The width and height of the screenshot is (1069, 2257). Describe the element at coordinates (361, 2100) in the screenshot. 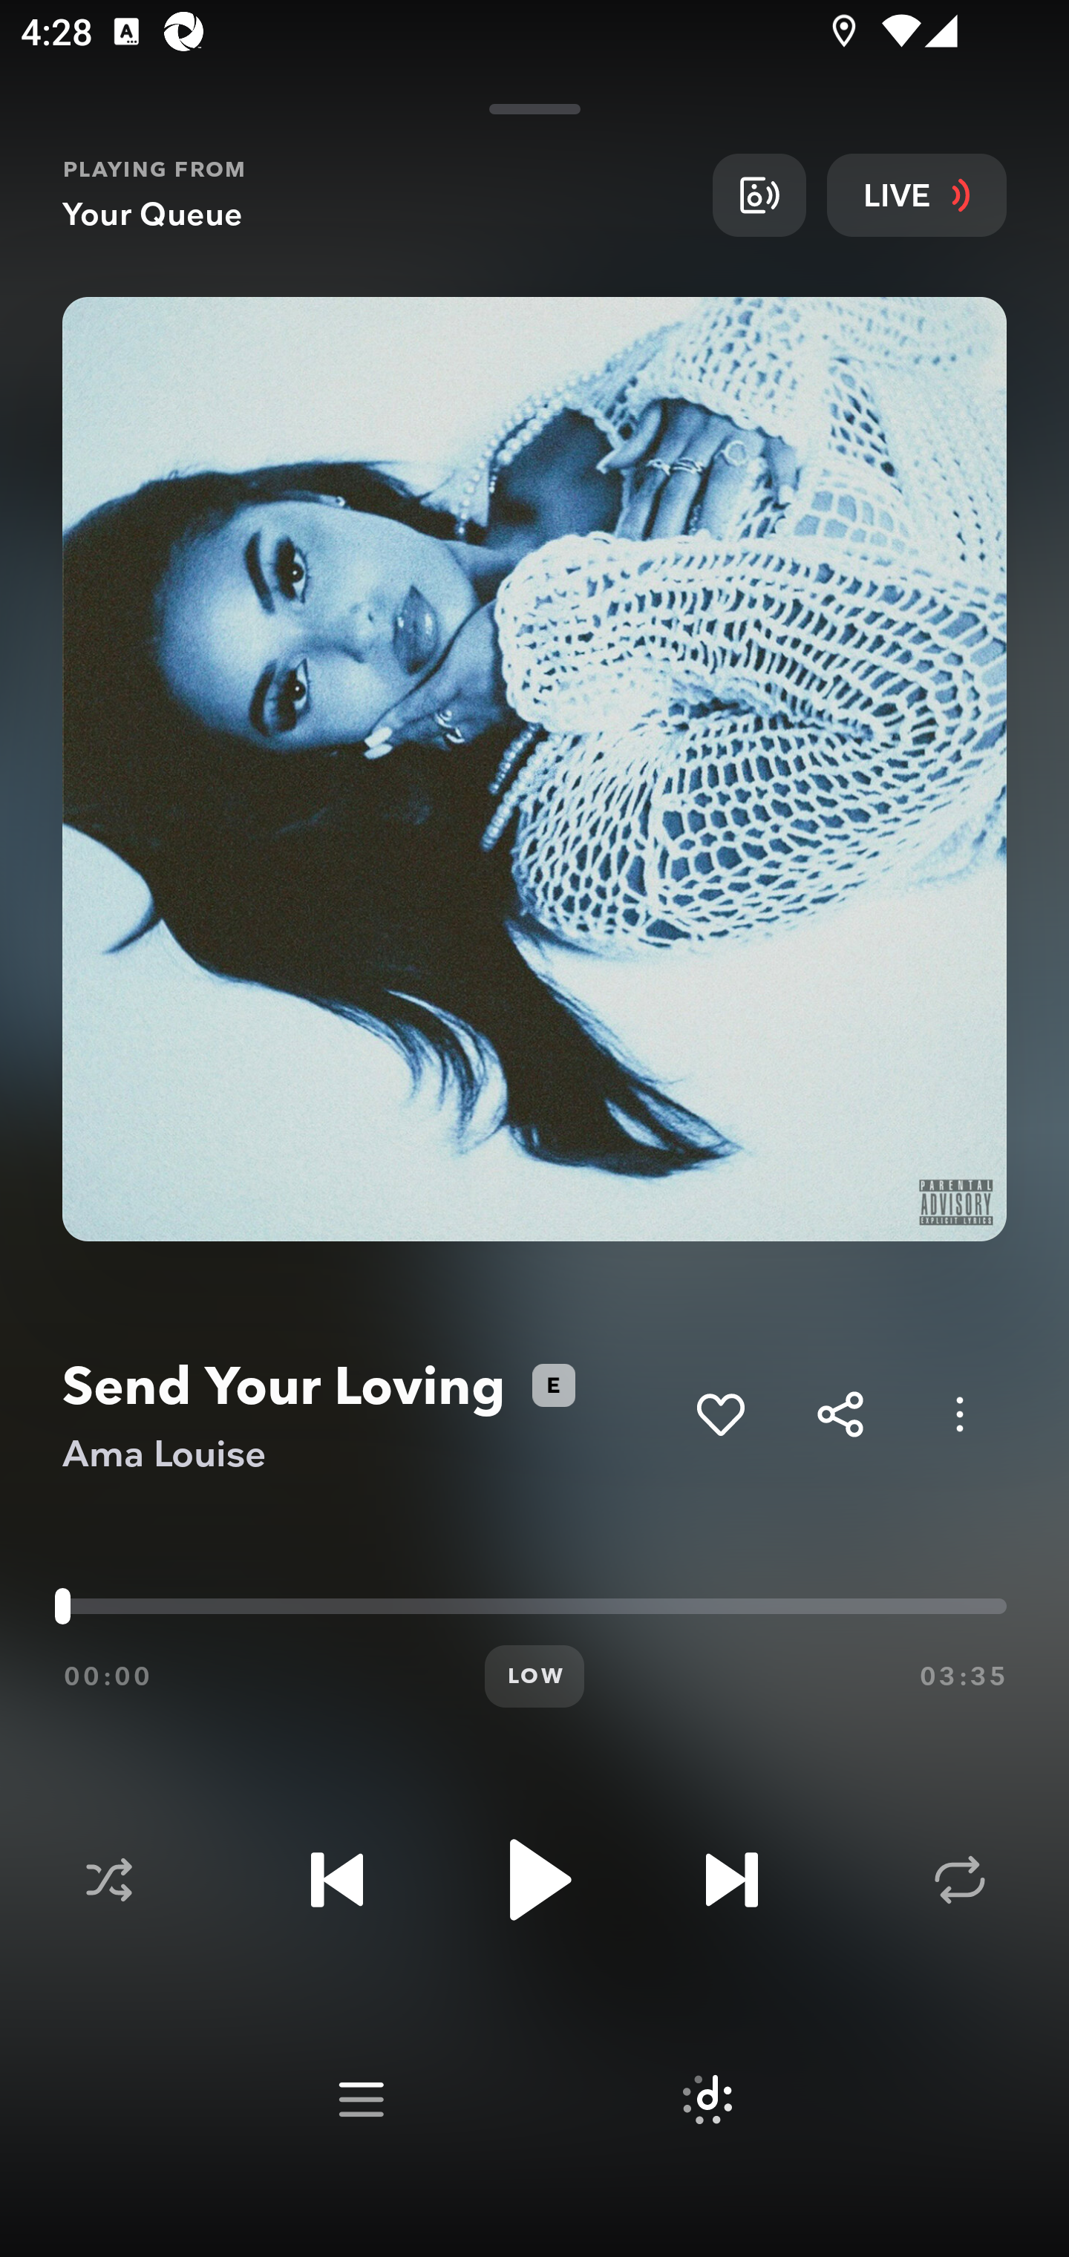

I see `Play queue` at that location.